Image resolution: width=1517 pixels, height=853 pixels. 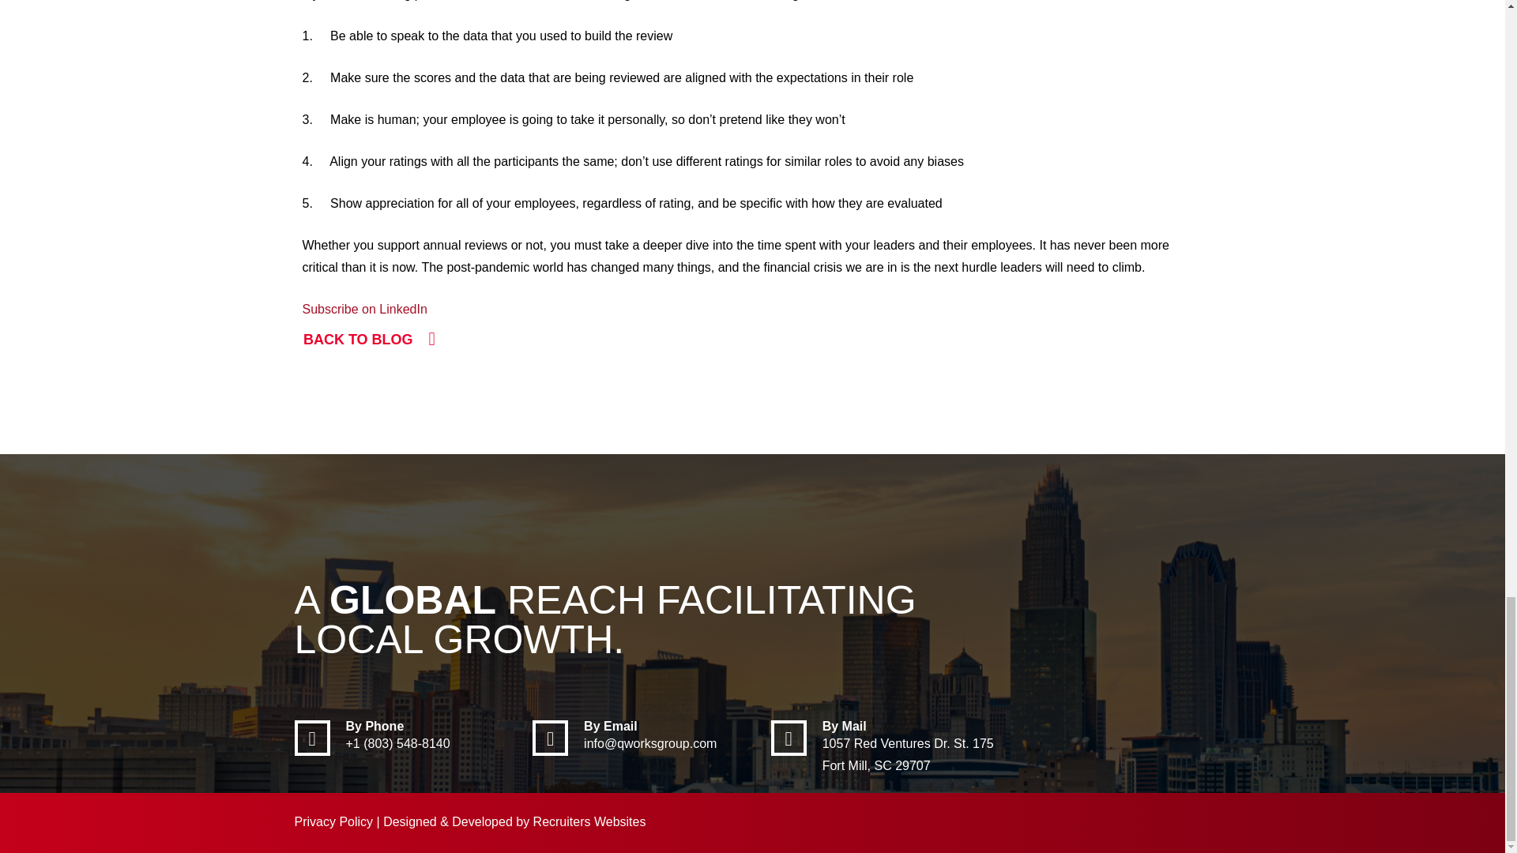 What do you see at coordinates (369, 340) in the screenshot?
I see `BACK TO BLOG` at bounding box center [369, 340].